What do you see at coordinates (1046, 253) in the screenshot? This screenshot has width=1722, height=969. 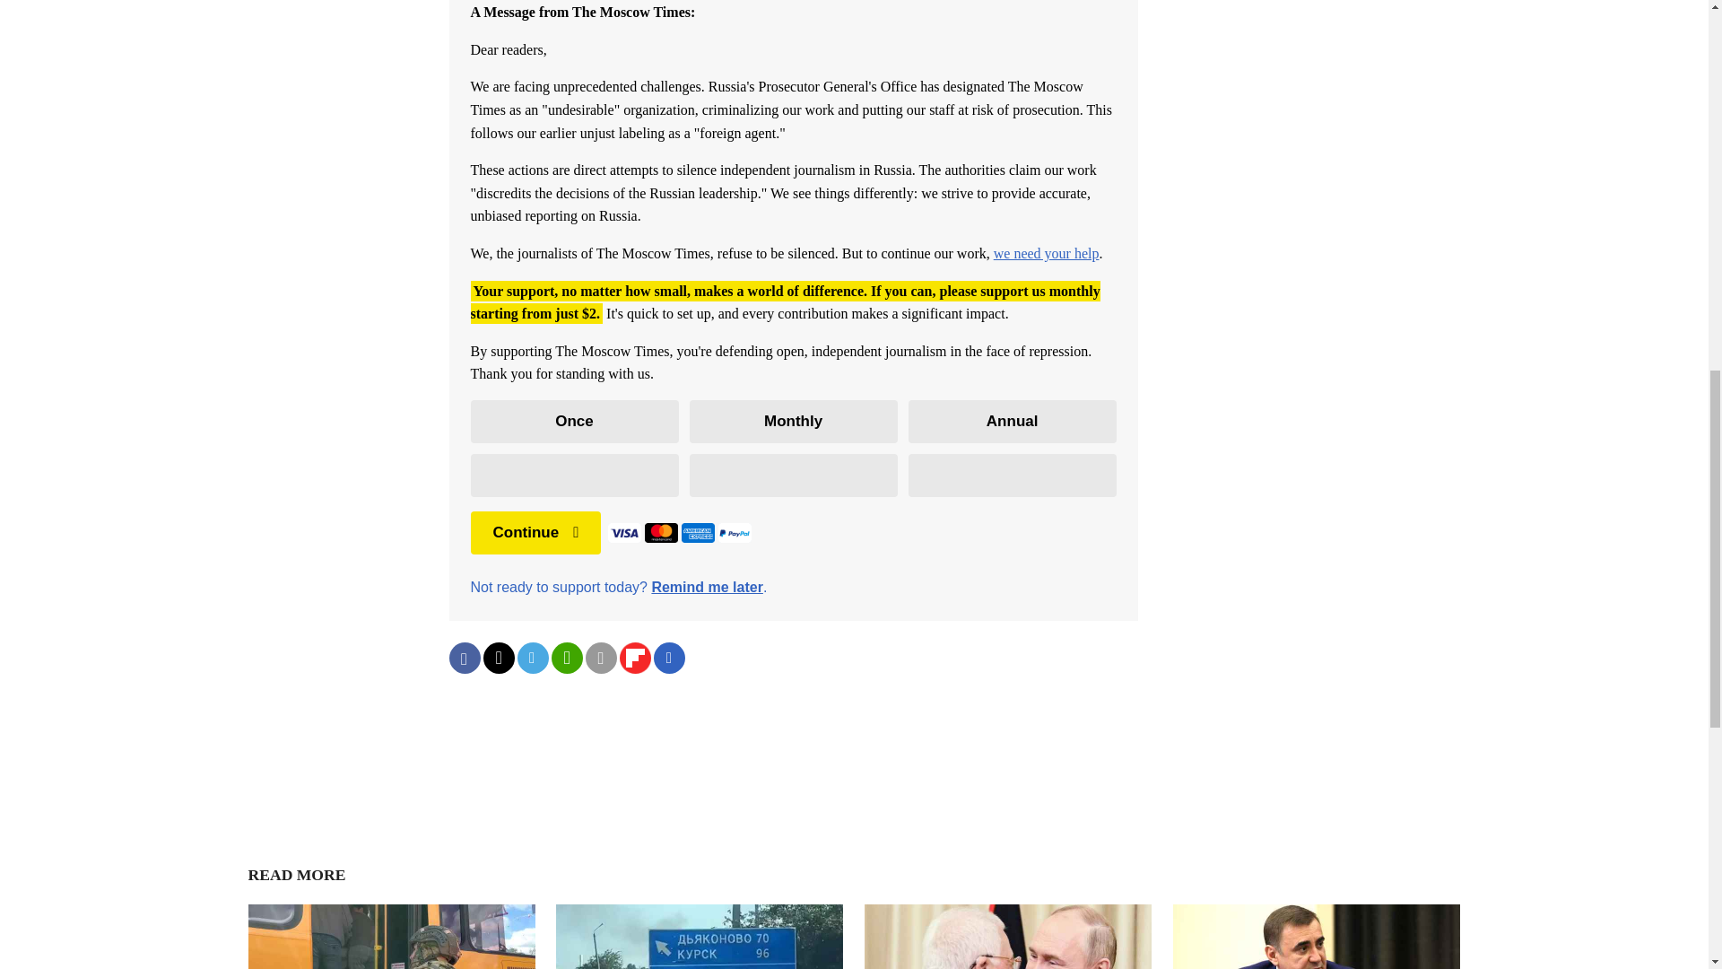 I see `we need your help` at bounding box center [1046, 253].